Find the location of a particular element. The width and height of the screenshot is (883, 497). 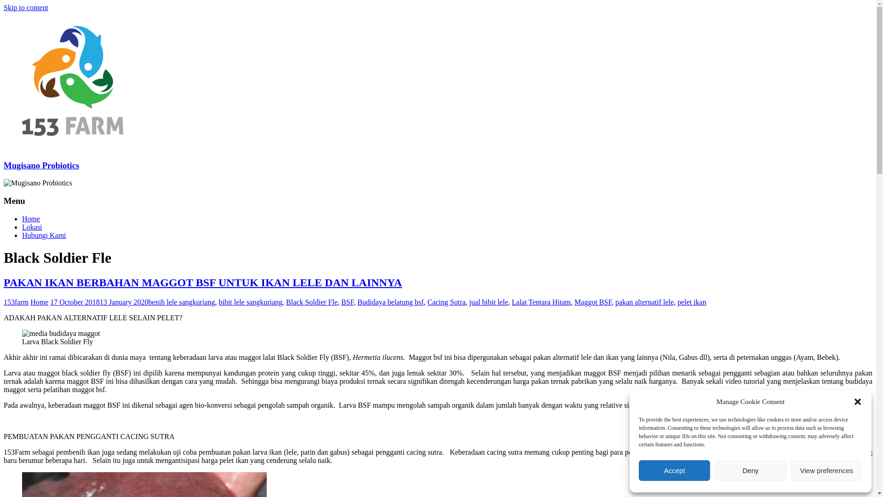

pelet ikan is located at coordinates (692, 302).